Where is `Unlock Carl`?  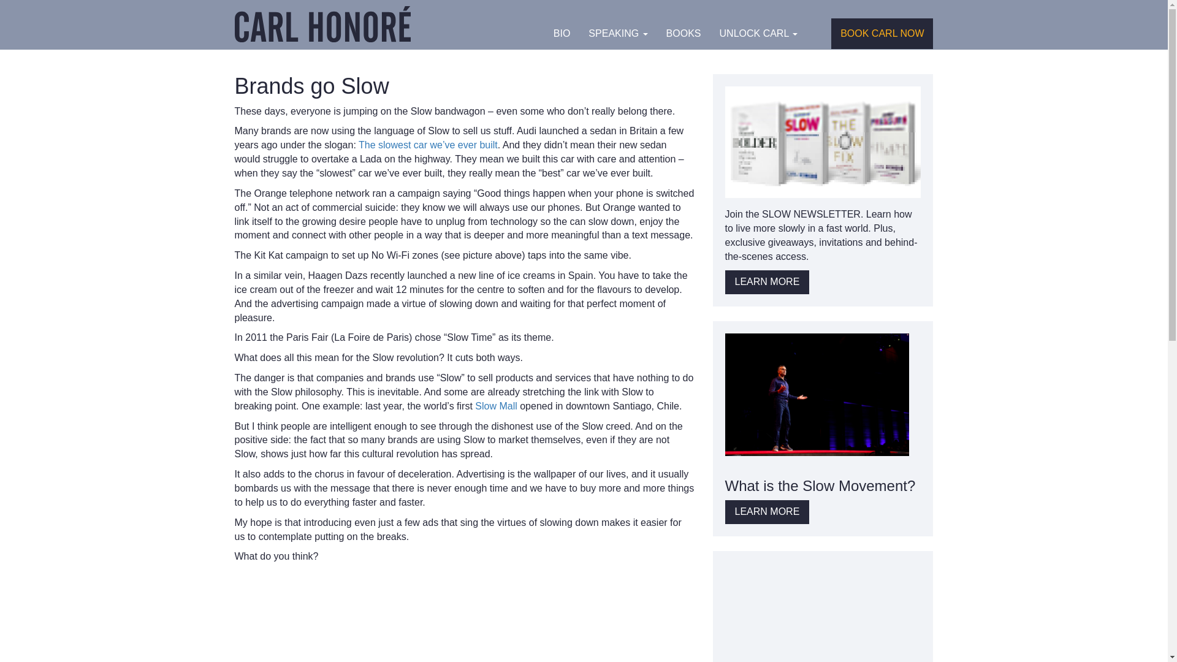 Unlock Carl is located at coordinates (759, 33).